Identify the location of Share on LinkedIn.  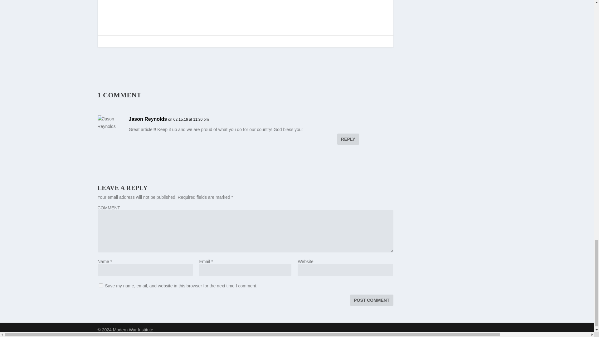
(157, 1).